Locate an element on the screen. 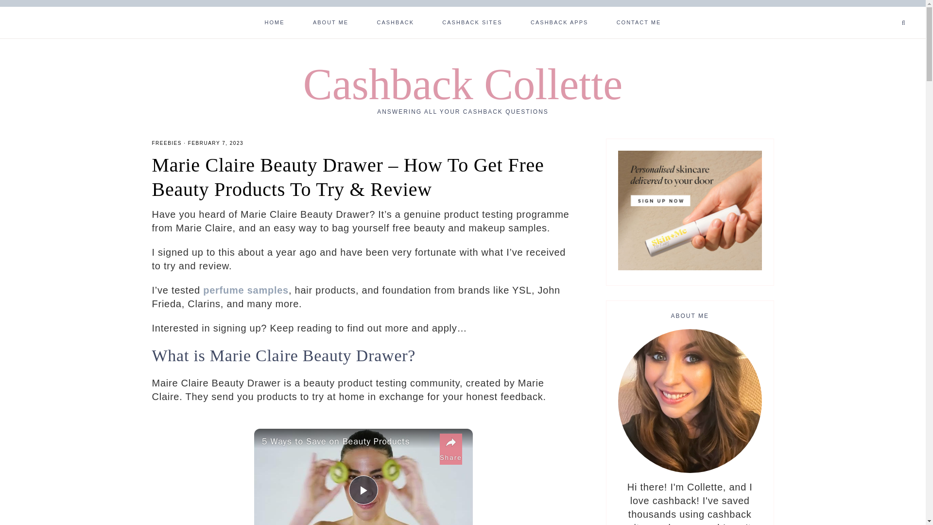 This screenshot has width=933, height=525. ABOUT ME is located at coordinates (330, 21).